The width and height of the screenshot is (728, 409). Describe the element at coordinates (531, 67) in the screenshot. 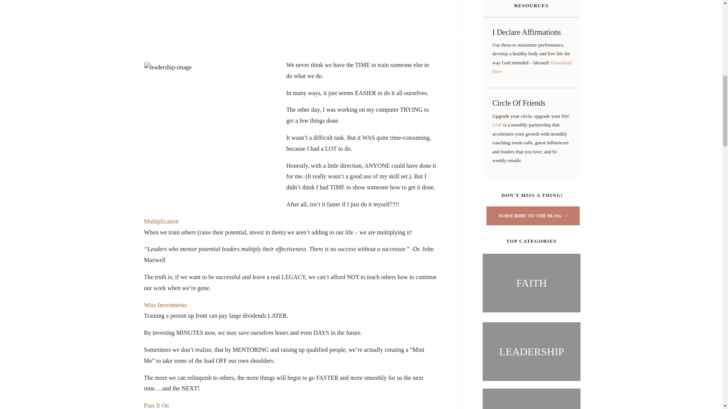

I see `Download Here` at that location.